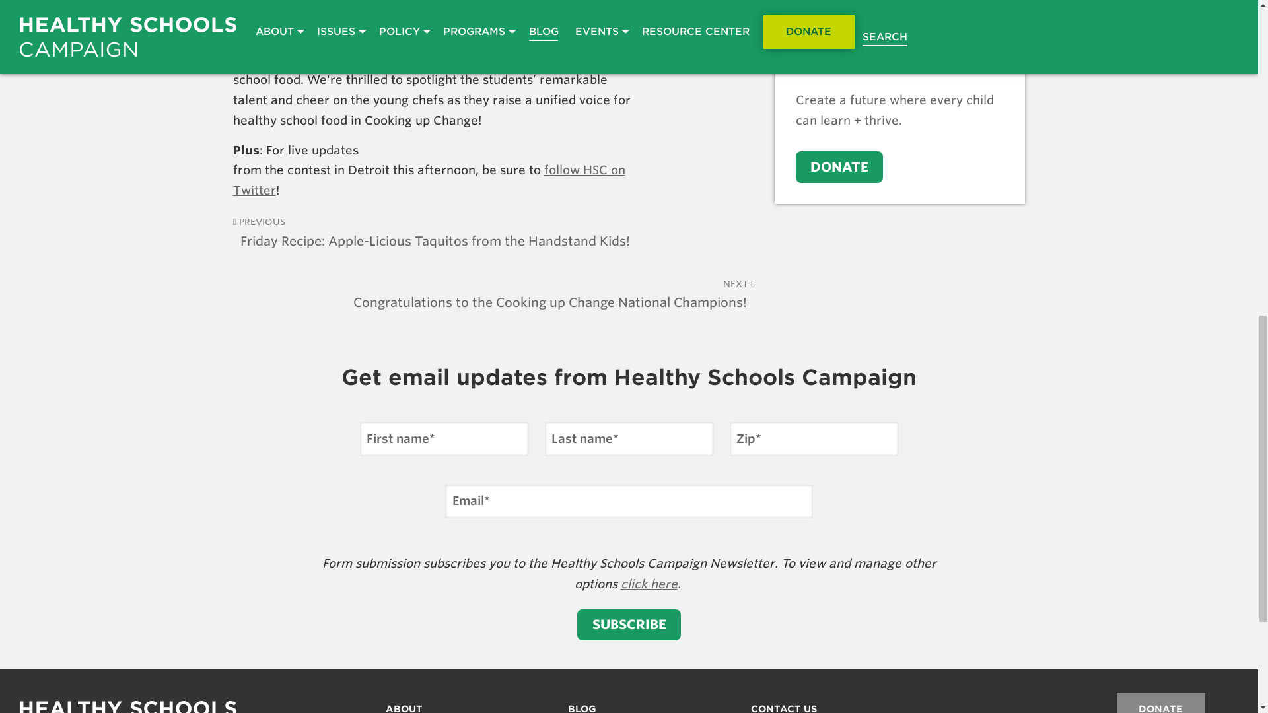 Image resolution: width=1268 pixels, height=713 pixels. What do you see at coordinates (814, 439) in the screenshot?
I see `Zip ` at bounding box center [814, 439].